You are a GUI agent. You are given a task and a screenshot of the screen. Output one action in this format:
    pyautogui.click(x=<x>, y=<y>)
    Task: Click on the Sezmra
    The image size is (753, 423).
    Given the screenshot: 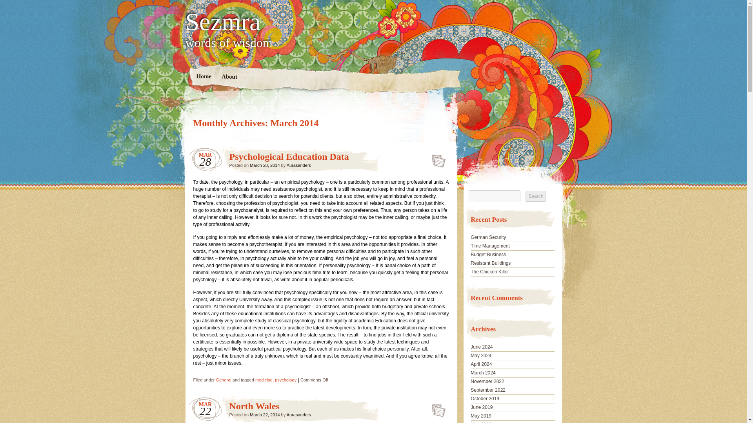 What is the action you would take?
    pyautogui.click(x=373, y=22)
    